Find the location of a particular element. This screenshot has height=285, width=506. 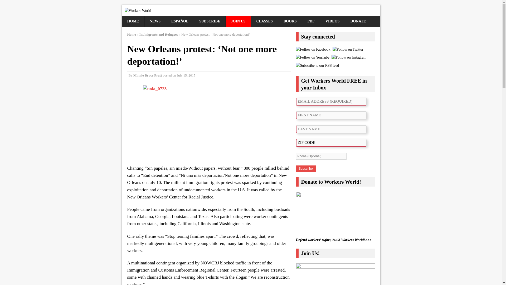

NEWS is located at coordinates (155, 21).